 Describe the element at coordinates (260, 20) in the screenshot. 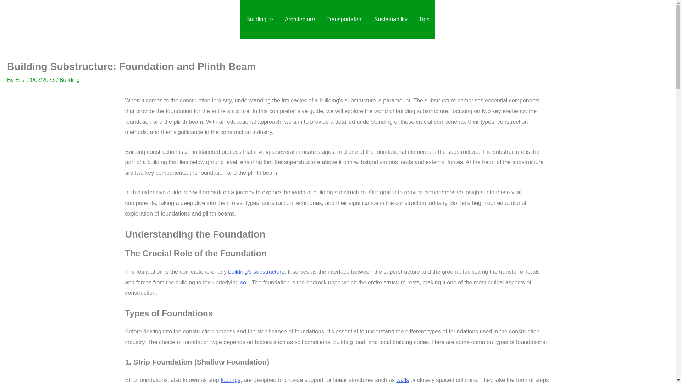

I see `Building` at that location.